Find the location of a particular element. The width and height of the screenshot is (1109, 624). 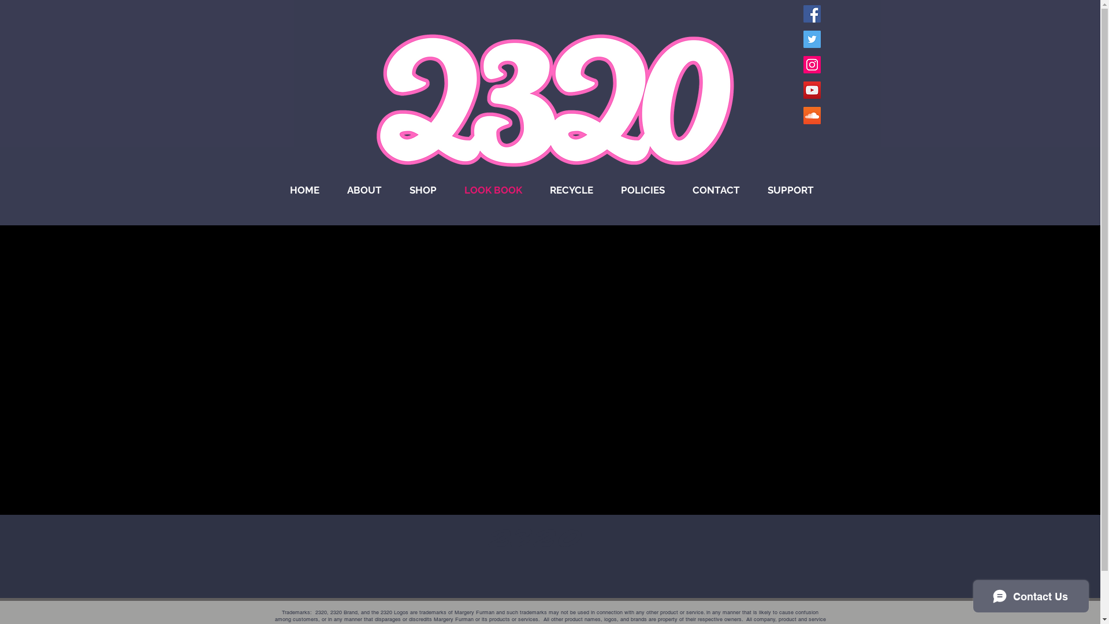

CONTACT is located at coordinates (716, 191).